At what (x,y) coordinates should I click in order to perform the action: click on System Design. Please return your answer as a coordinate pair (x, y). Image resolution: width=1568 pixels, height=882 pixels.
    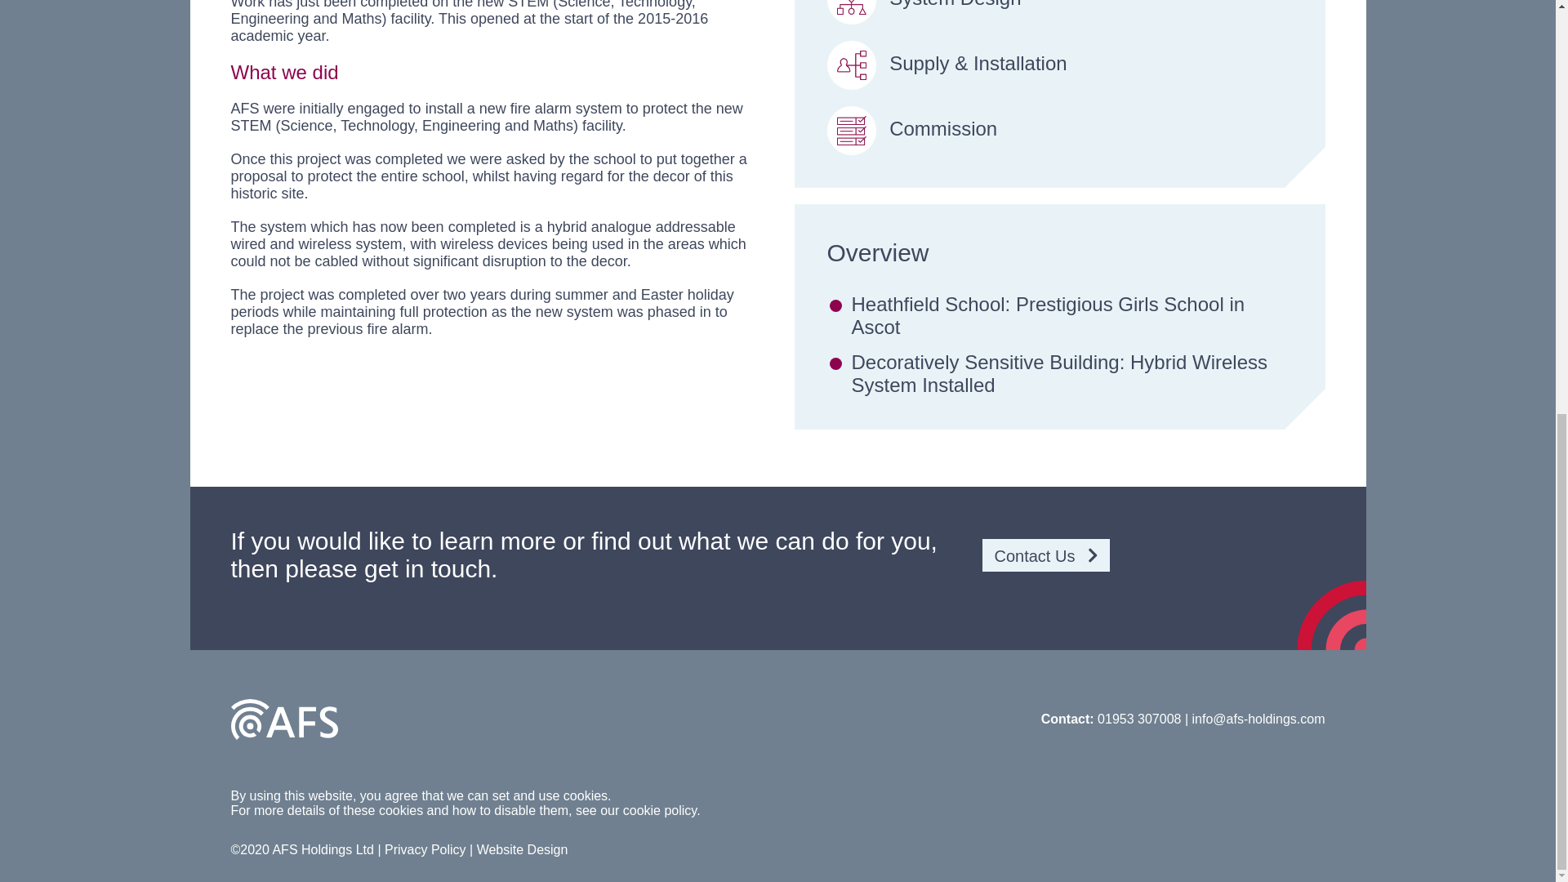
    Looking at the image, I should click on (1058, 12).